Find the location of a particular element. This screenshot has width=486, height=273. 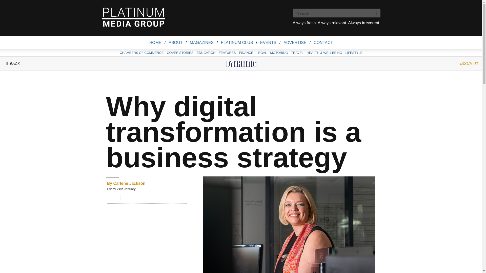

PLATINUM CLUB is located at coordinates (237, 42).